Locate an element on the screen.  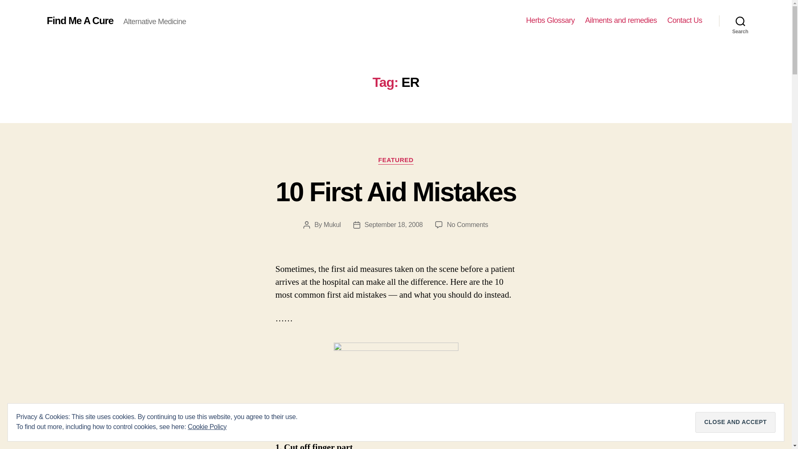
FEATURED is located at coordinates (396, 160).